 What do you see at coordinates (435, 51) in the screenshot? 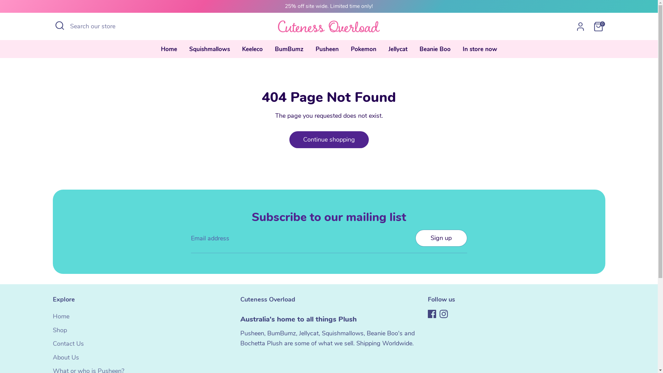
I see `Beanie Boo` at bounding box center [435, 51].